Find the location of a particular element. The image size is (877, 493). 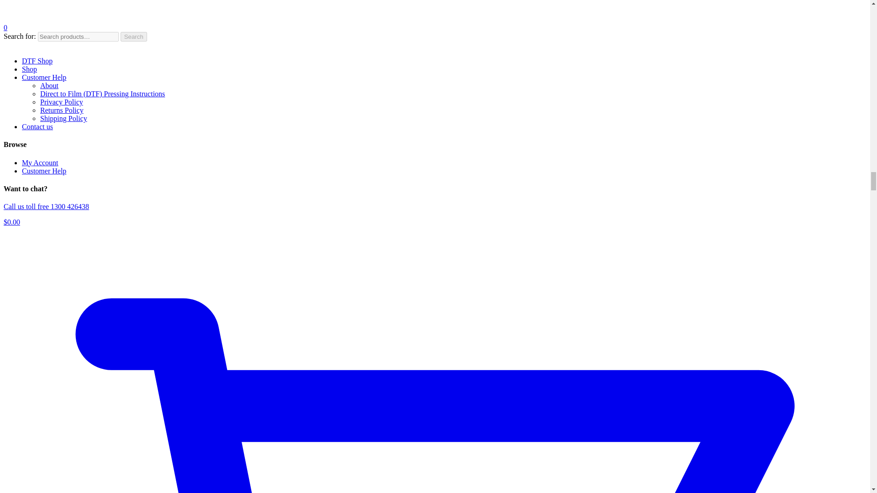

About is located at coordinates (49, 85).